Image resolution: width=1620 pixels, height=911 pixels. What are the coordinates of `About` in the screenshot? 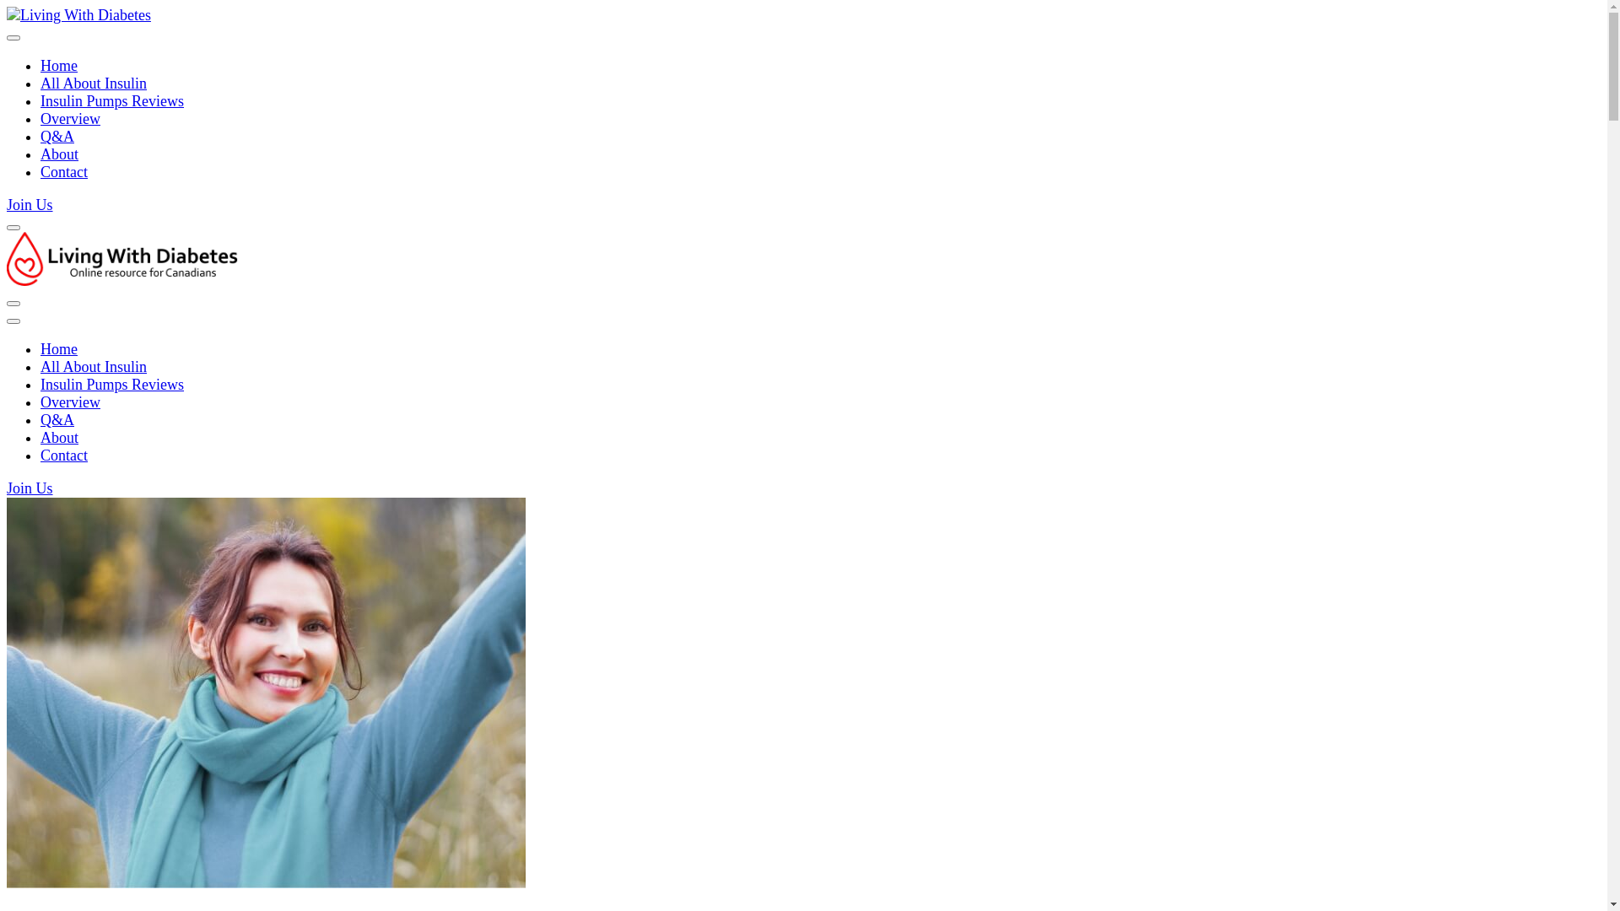 It's located at (59, 437).